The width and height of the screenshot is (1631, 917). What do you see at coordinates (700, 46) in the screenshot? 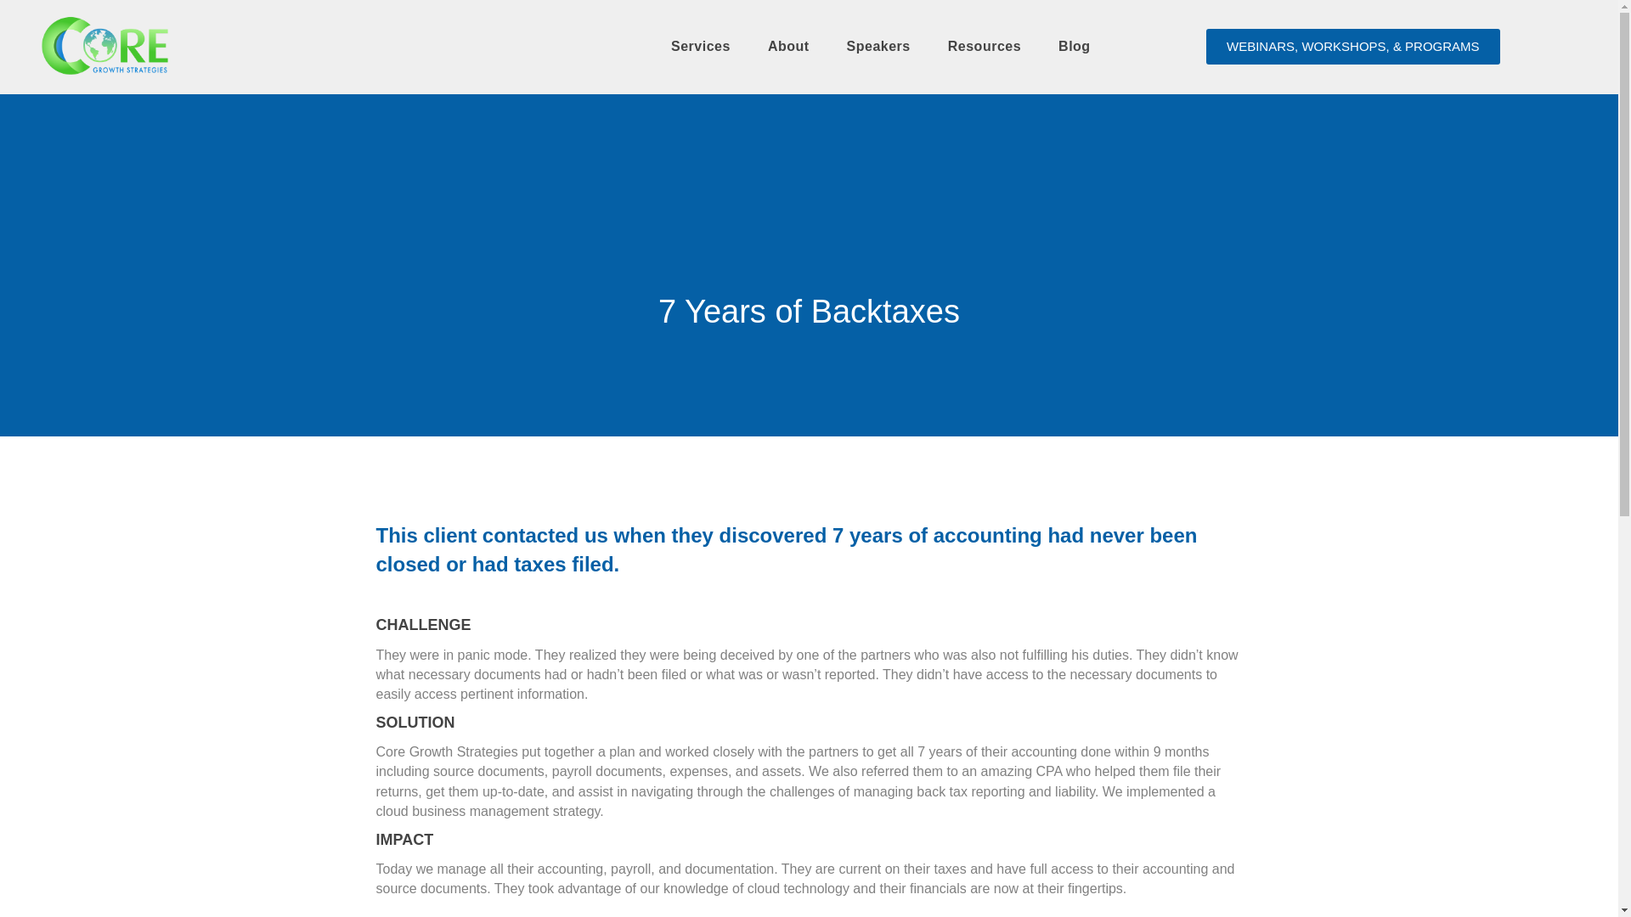
I see `Services` at bounding box center [700, 46].